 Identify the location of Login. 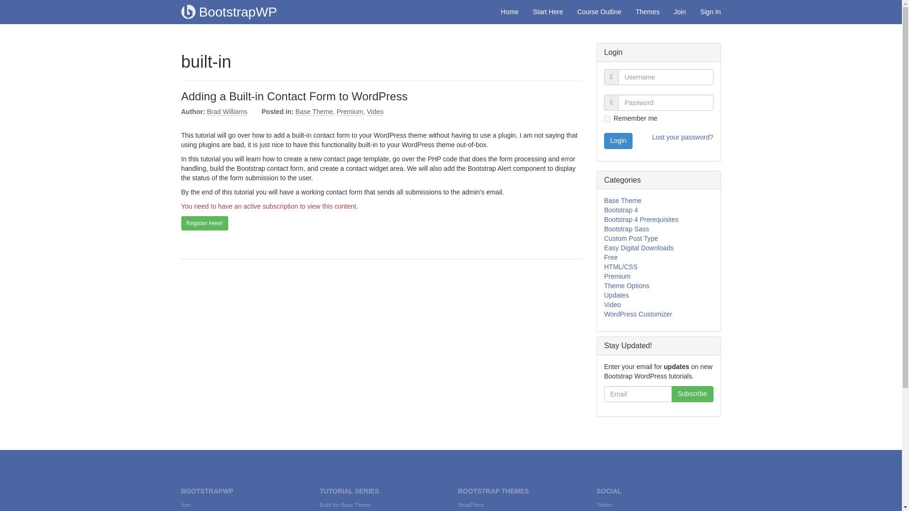
(618, 141).